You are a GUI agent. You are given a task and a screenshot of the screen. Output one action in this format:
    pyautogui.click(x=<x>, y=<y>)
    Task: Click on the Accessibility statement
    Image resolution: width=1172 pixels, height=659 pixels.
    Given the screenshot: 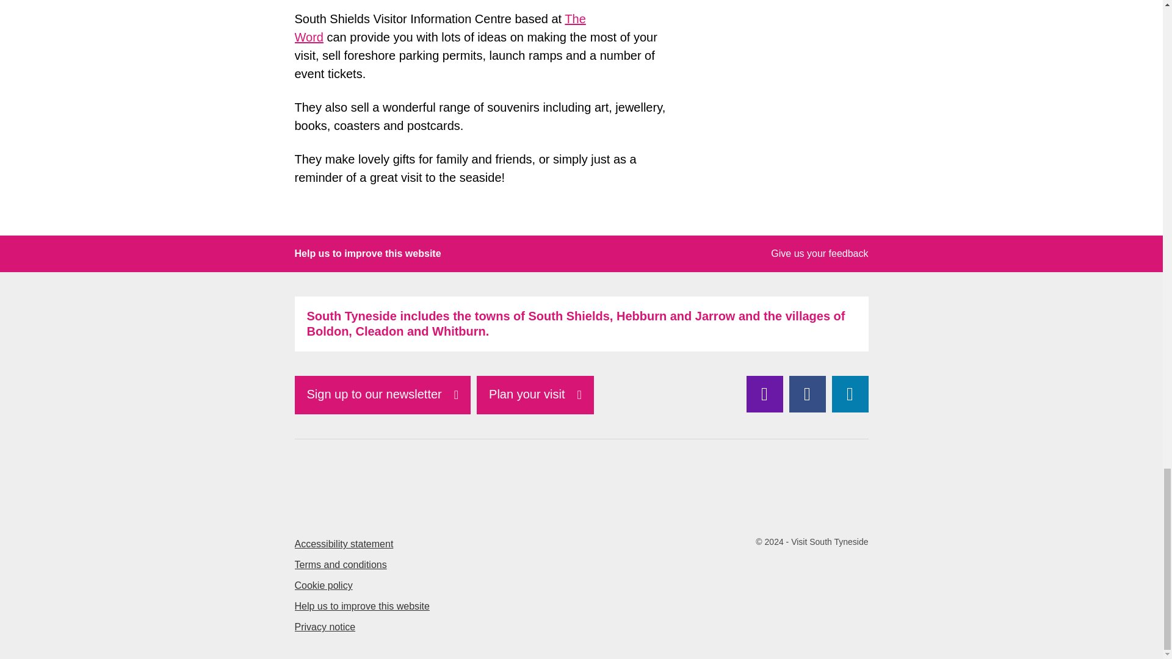 What is the action you would take?
    pyautogui.click(x=343, y=544)
    